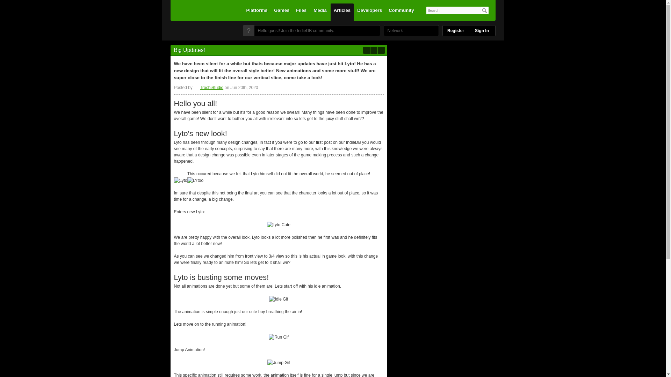 The width and height of the screenshot is (671, 377). I want to click on RSS, so click(381, 50).